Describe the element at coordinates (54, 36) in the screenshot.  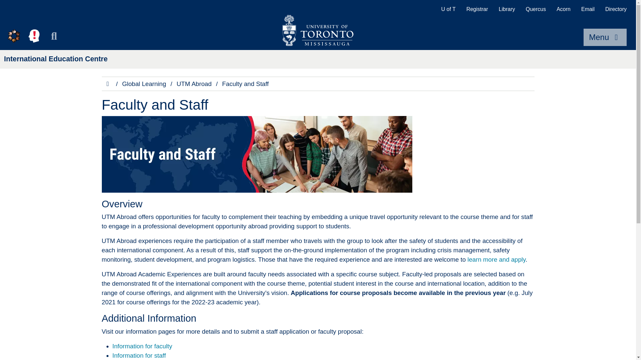
I see `Search` at that location.